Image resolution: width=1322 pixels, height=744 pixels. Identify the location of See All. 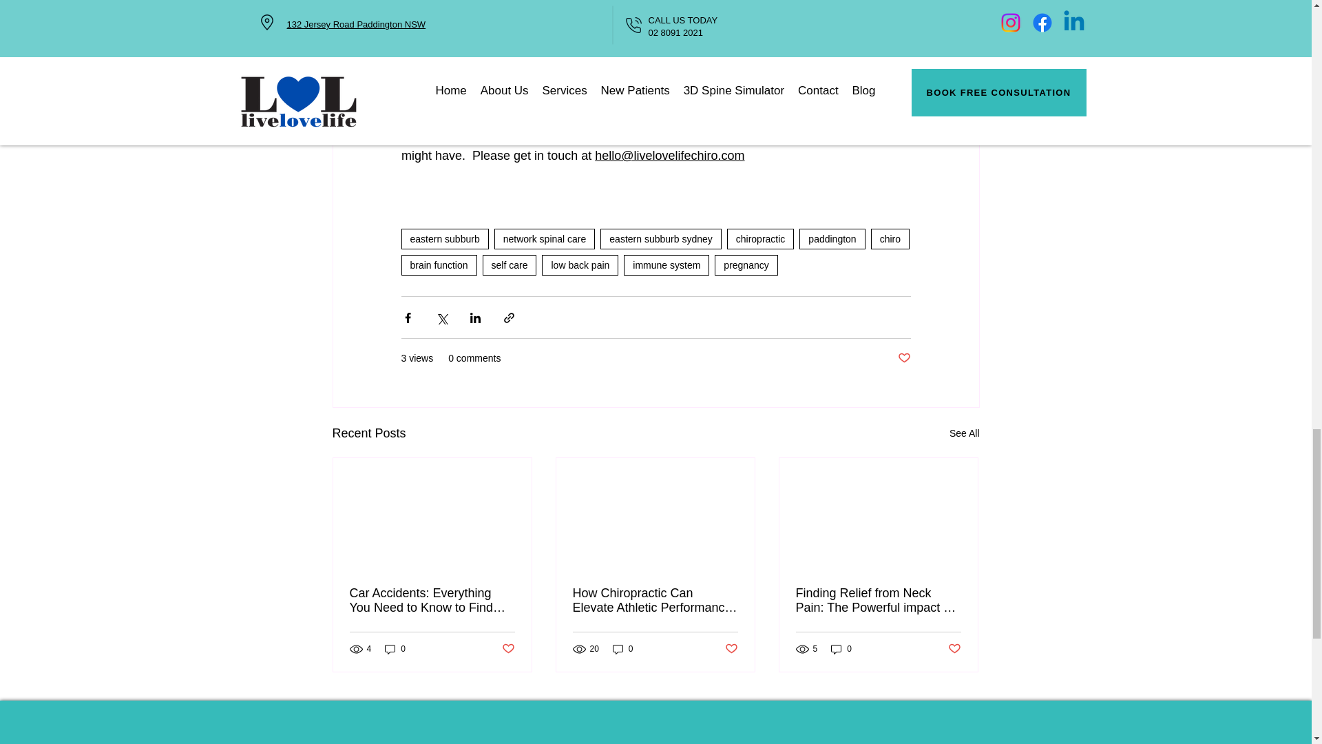
(964, 433).